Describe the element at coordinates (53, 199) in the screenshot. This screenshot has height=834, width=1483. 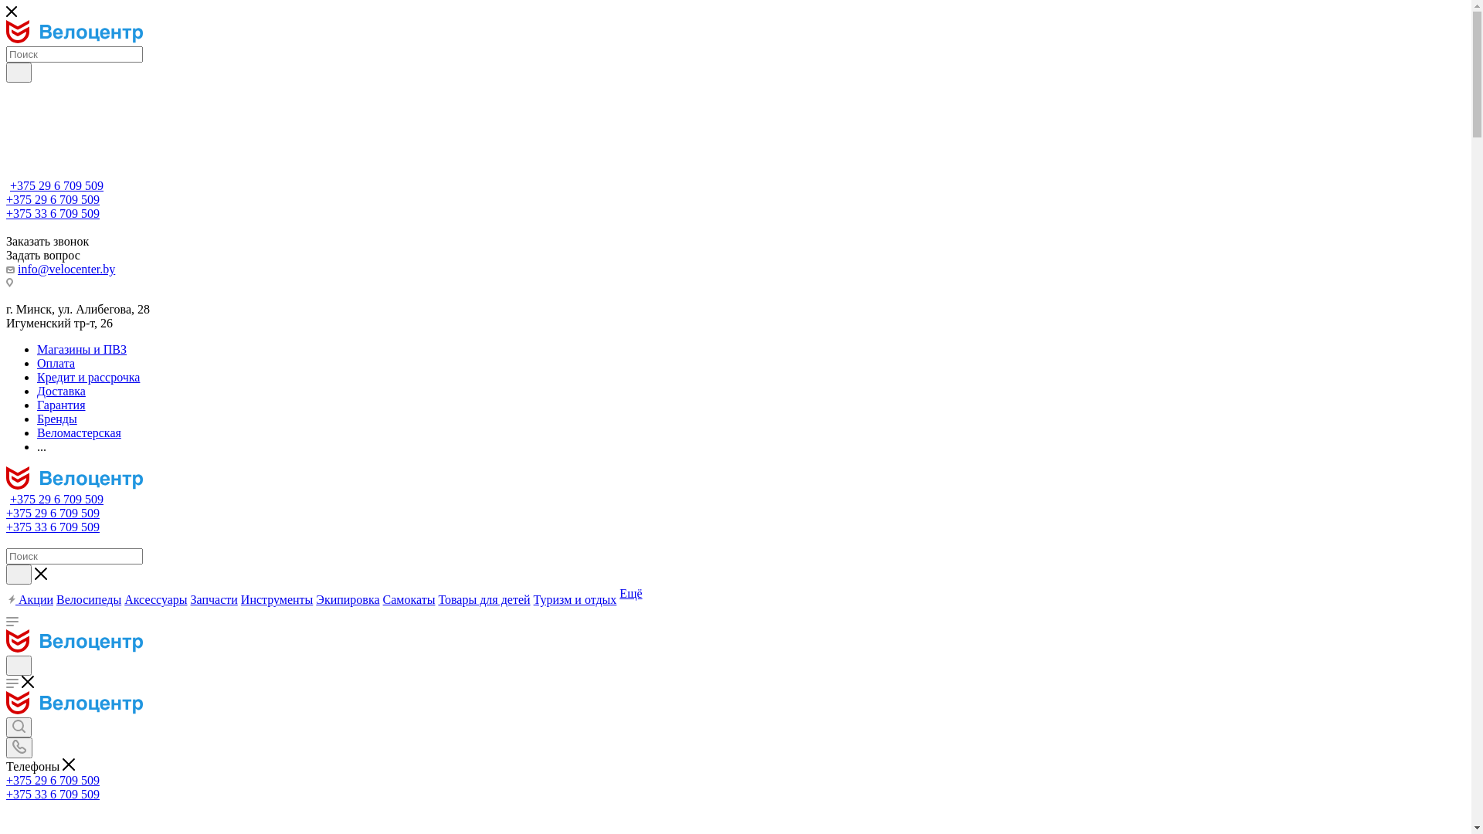
I see `+375 29 6 709 509` at that location.